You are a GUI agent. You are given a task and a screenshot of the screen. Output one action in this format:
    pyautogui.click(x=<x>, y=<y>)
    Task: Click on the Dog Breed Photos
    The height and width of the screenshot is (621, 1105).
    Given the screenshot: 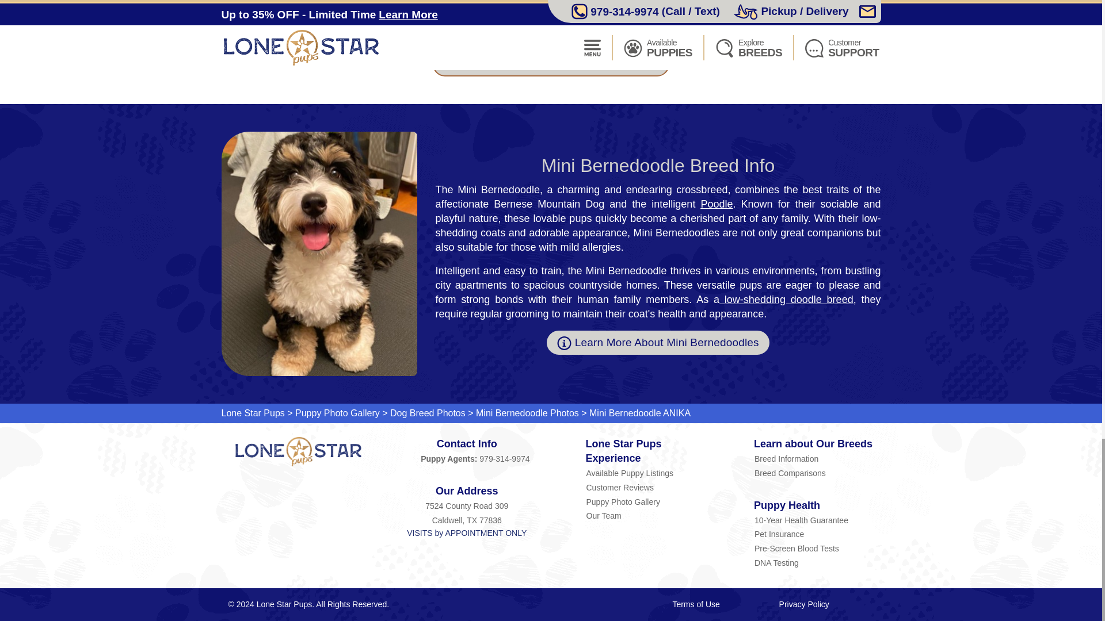 What is the action you would take?
    pyautogui.click(x=427, y=413)
    